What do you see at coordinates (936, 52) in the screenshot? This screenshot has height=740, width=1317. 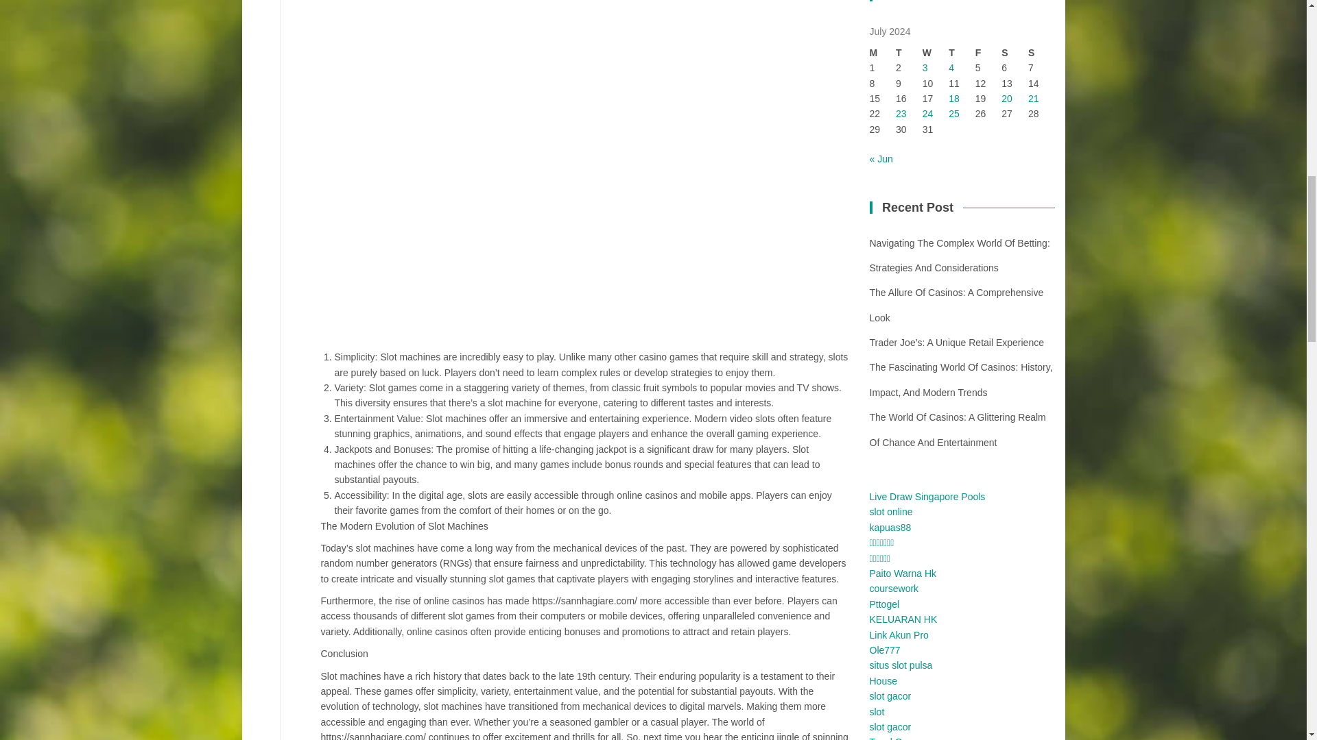 I see `Wednesday` at bounding box center [936, 52].